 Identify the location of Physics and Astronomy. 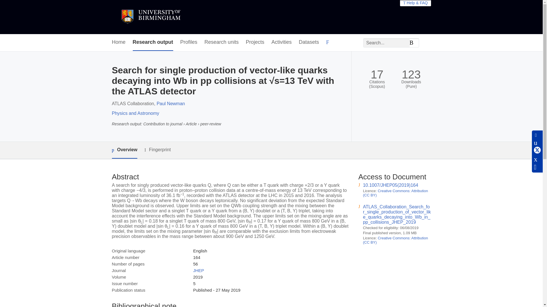
(135, 113).